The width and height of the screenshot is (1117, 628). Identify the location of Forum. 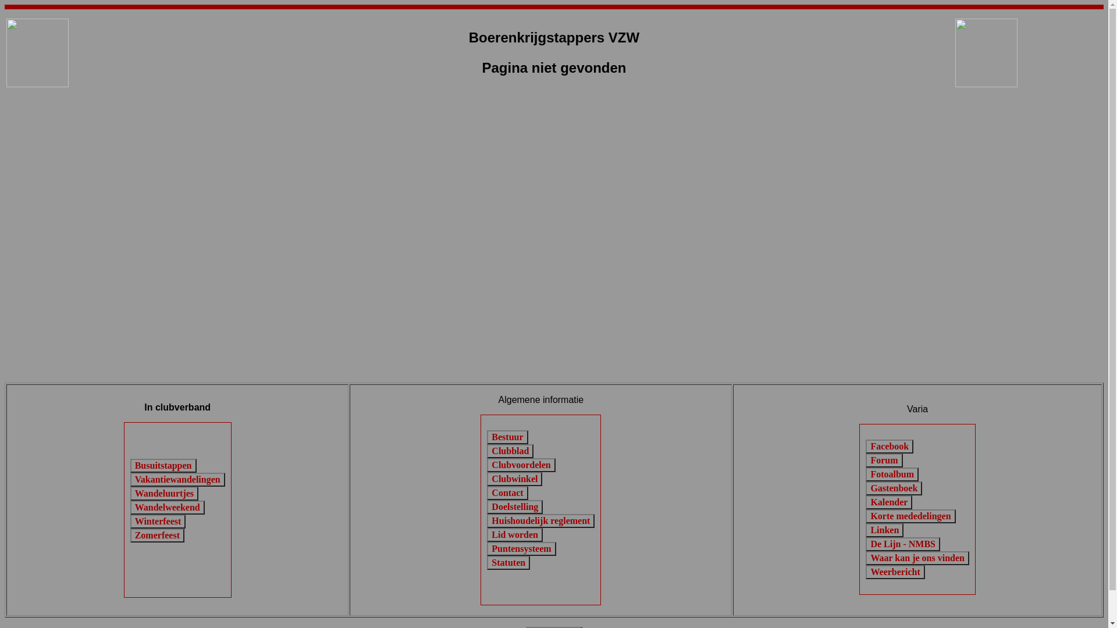
(884, 461).